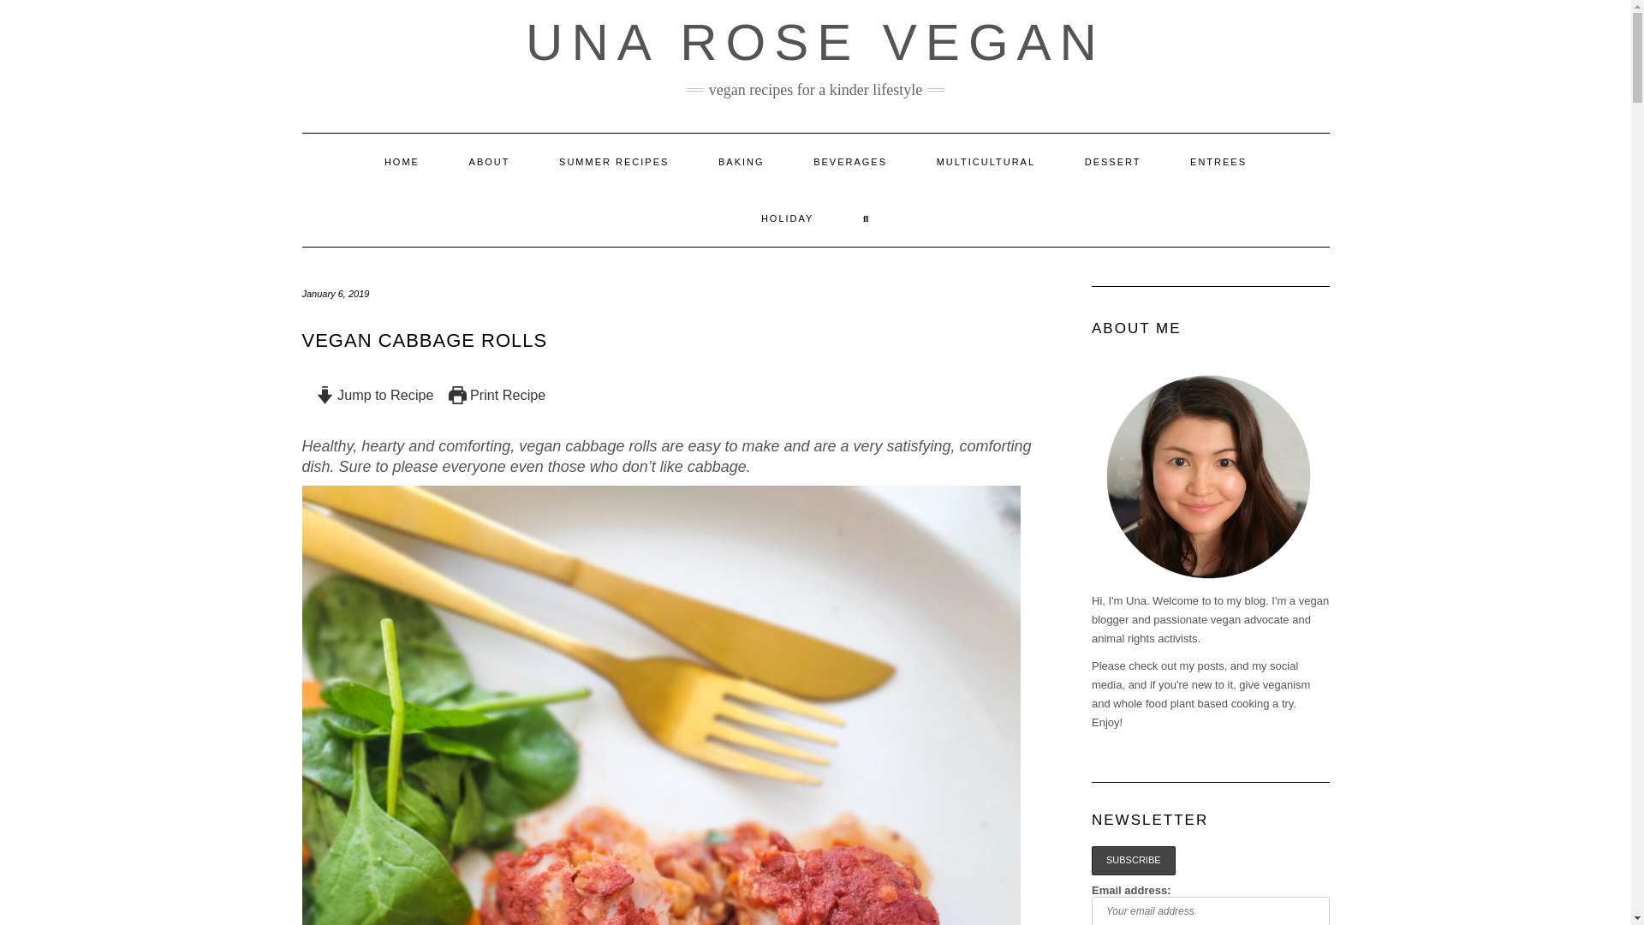 This screenshot has height=925, width=1644. Describe the element at coordinates (815, 43) in the screenshot. I see `UNA ROSE VEGAN` at that location.